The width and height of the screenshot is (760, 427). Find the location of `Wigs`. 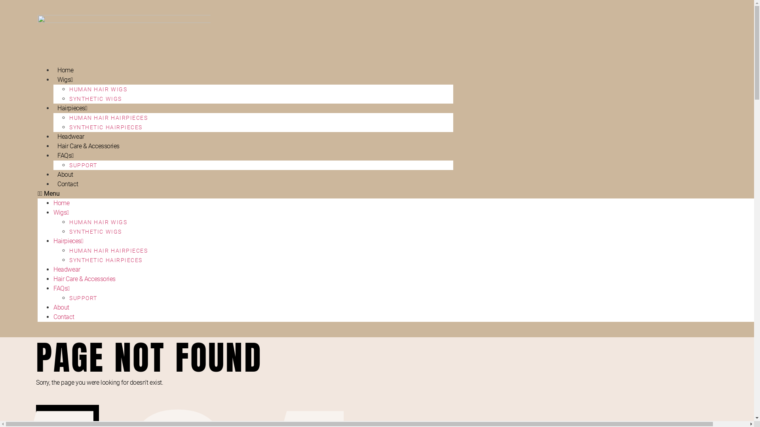

Wigs is located at coordinates (65, 80).